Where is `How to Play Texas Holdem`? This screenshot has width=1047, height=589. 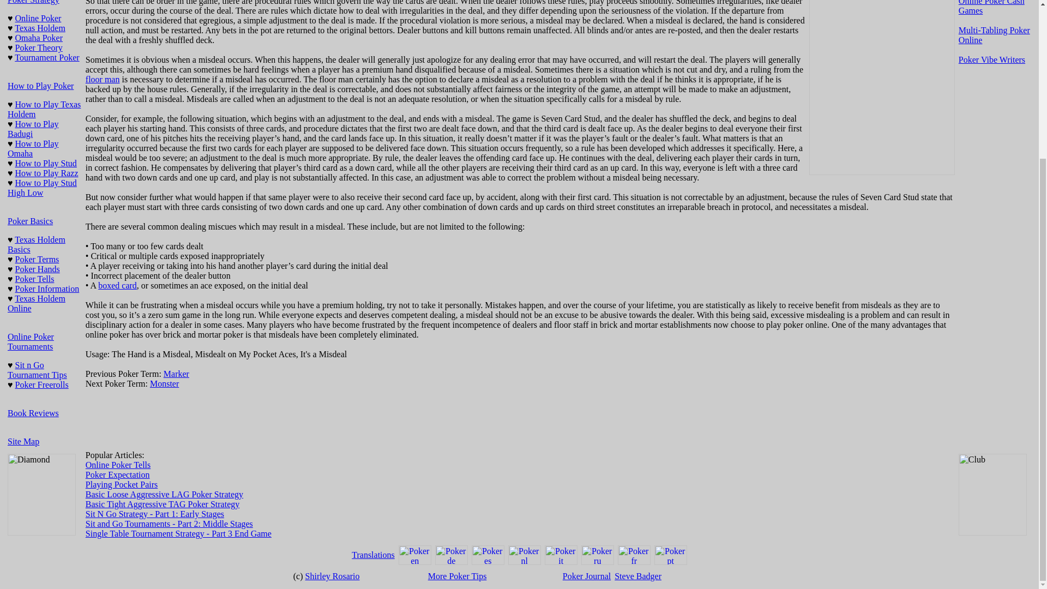 How to Play Texas Holdem is located at coordinates (44, 109).